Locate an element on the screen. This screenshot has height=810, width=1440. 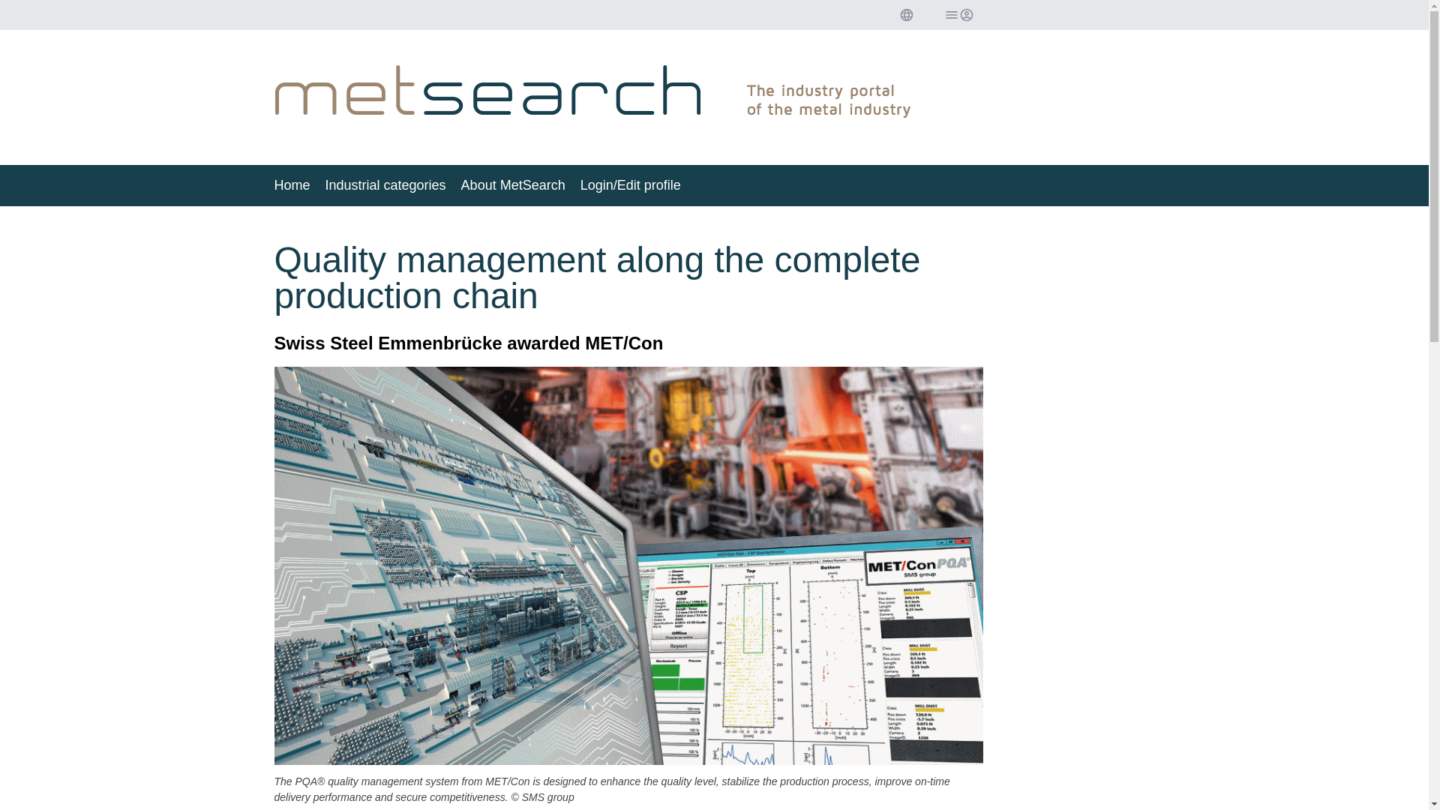
ENGLISH is located at coordinates (906, 15).